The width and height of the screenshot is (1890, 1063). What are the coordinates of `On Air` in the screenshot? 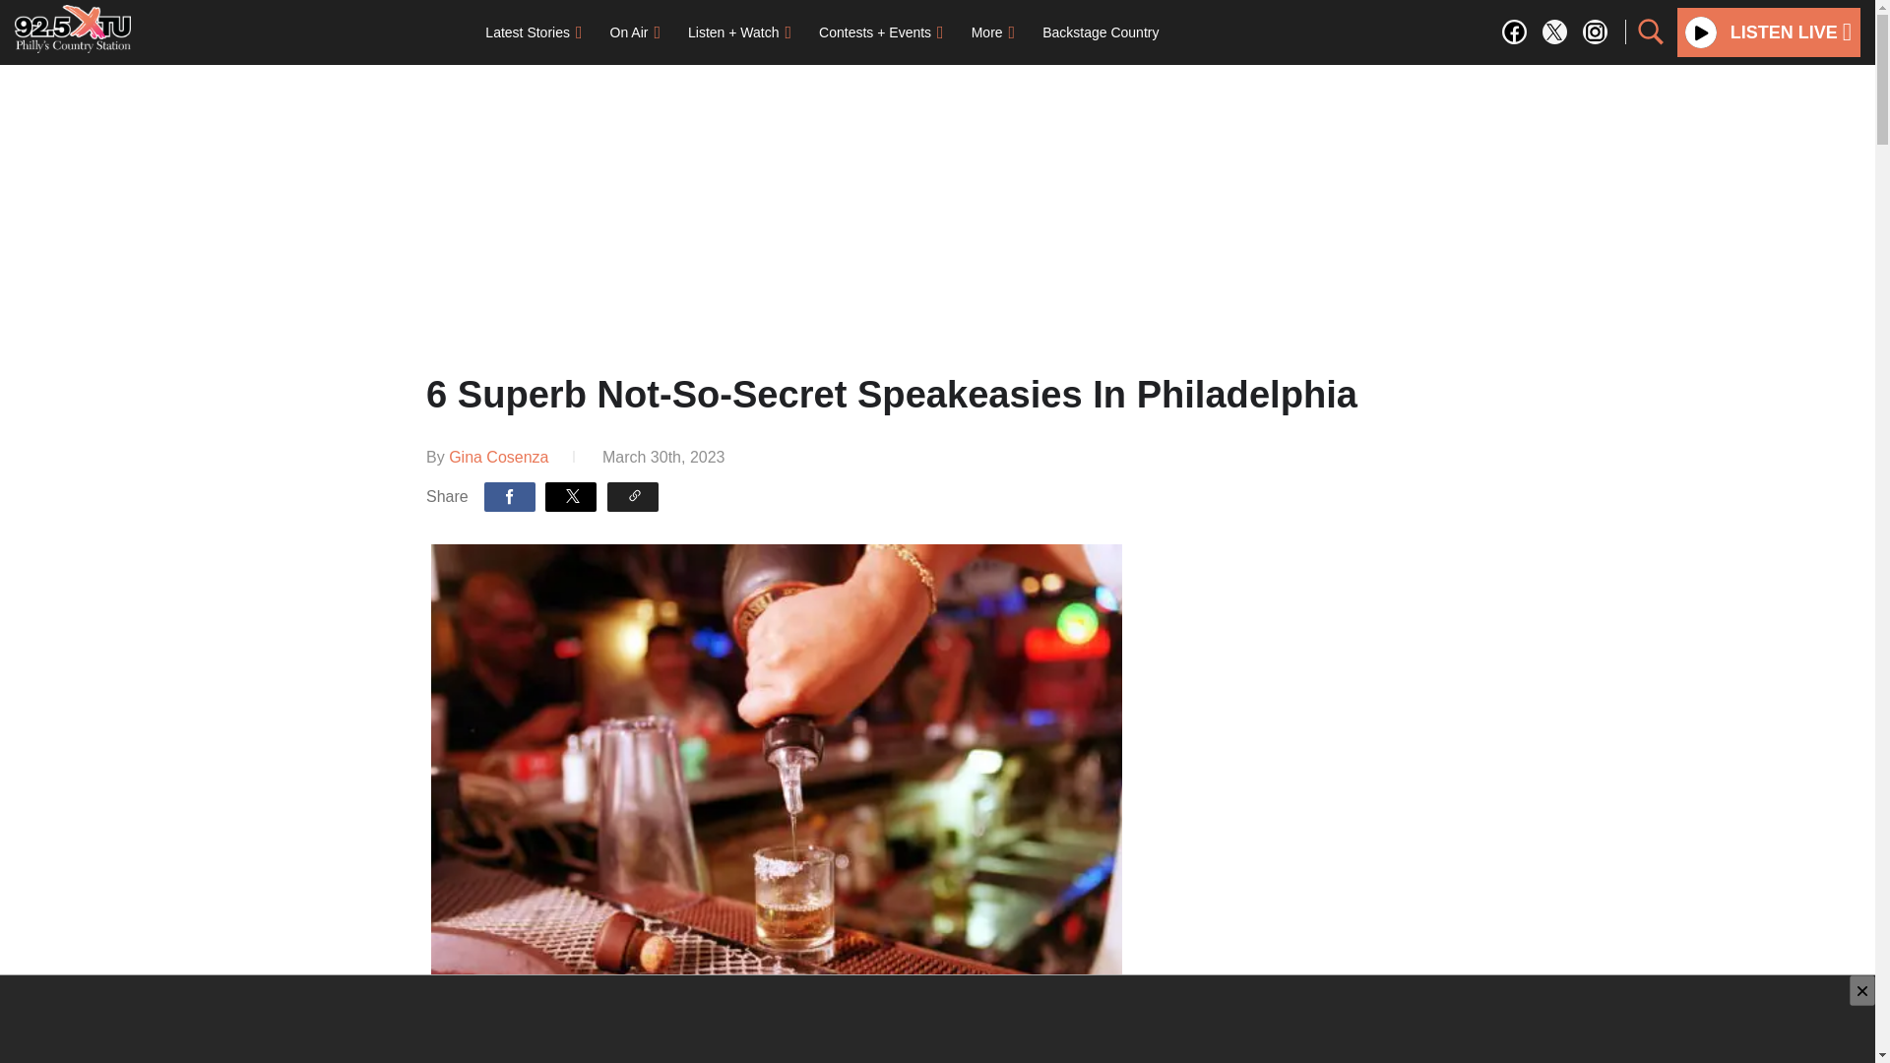 It's located at (636, 31).